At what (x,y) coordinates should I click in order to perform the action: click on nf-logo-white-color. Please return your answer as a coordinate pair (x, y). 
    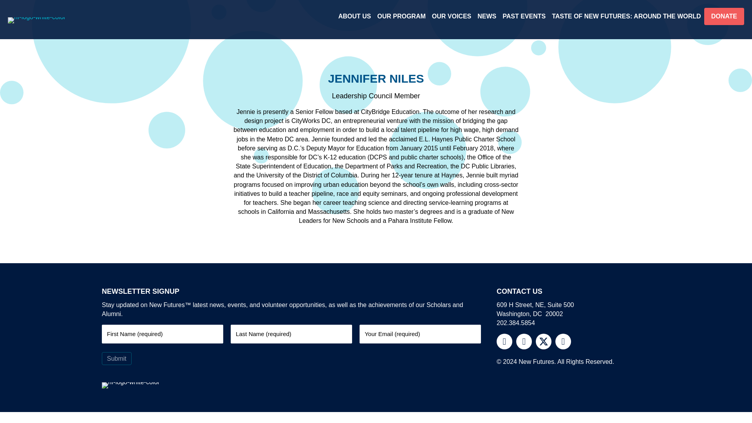
    Looking at the image, I should click on (37, 20).